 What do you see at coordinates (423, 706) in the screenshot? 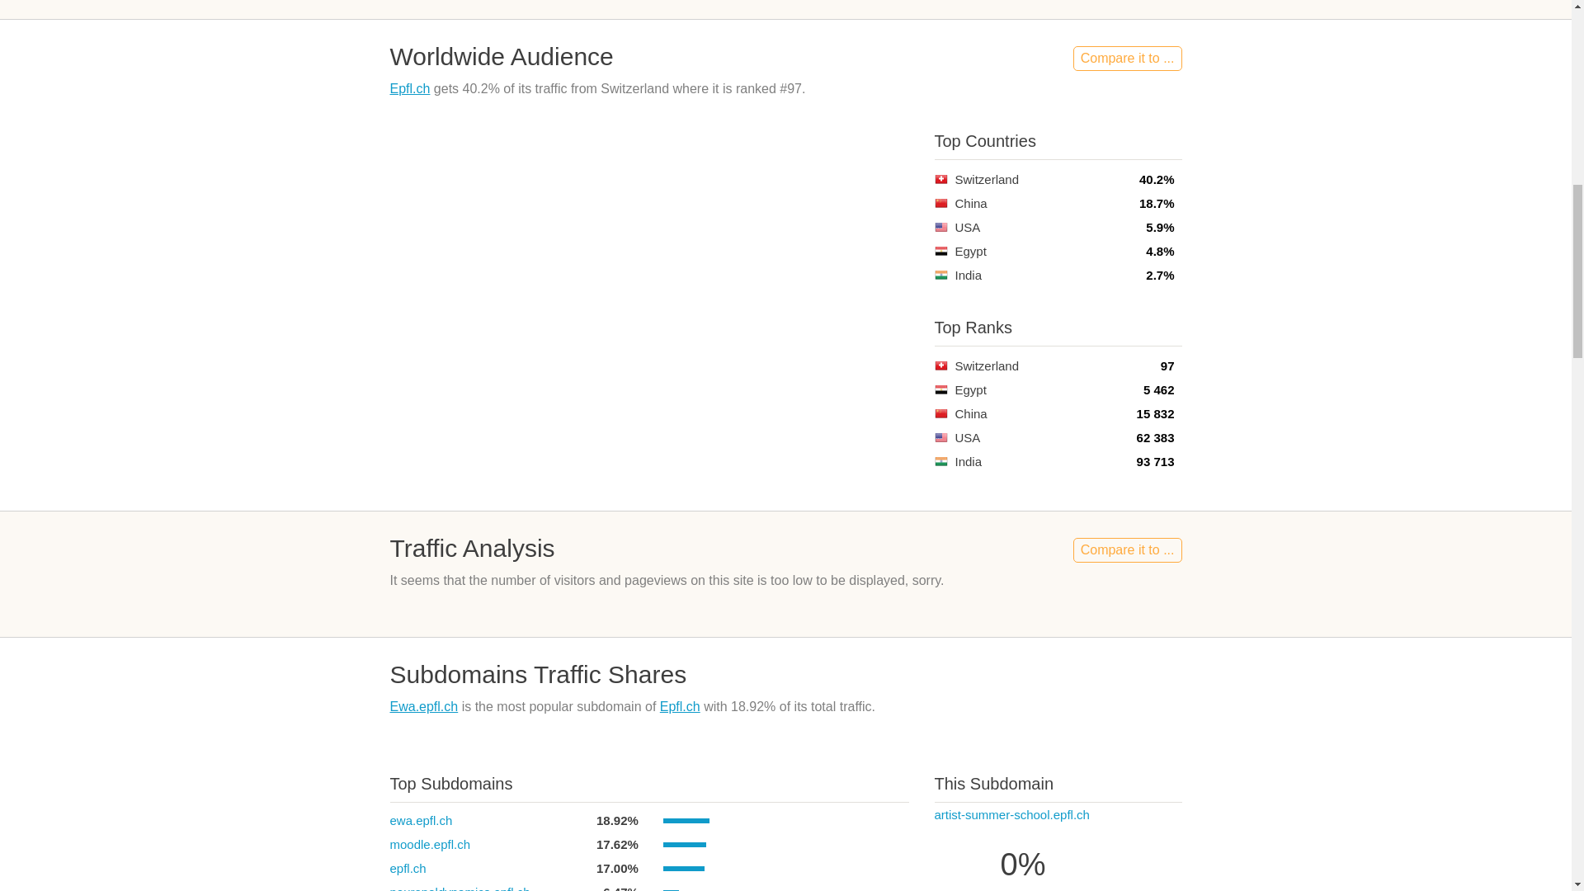
I see `Ewa.epfl.ch` at bounding box center [423, 706].